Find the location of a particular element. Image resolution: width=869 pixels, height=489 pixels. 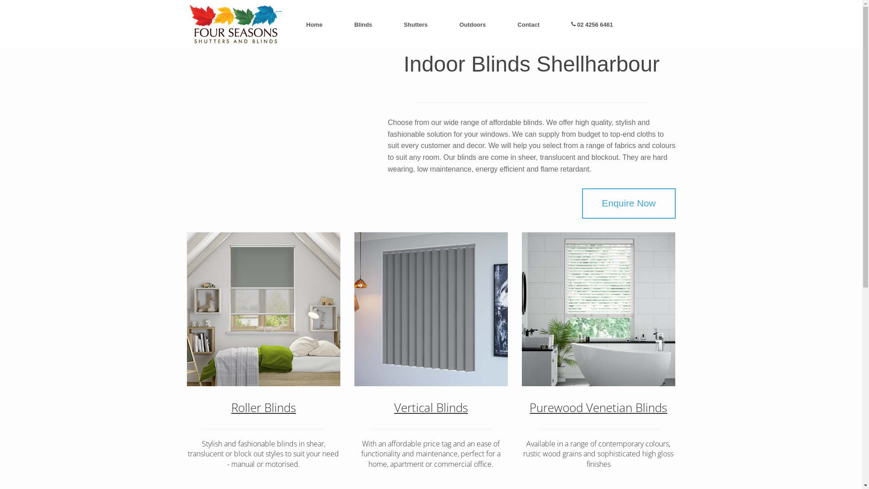

Vertical Blinds is located at coordinates (431, 407).